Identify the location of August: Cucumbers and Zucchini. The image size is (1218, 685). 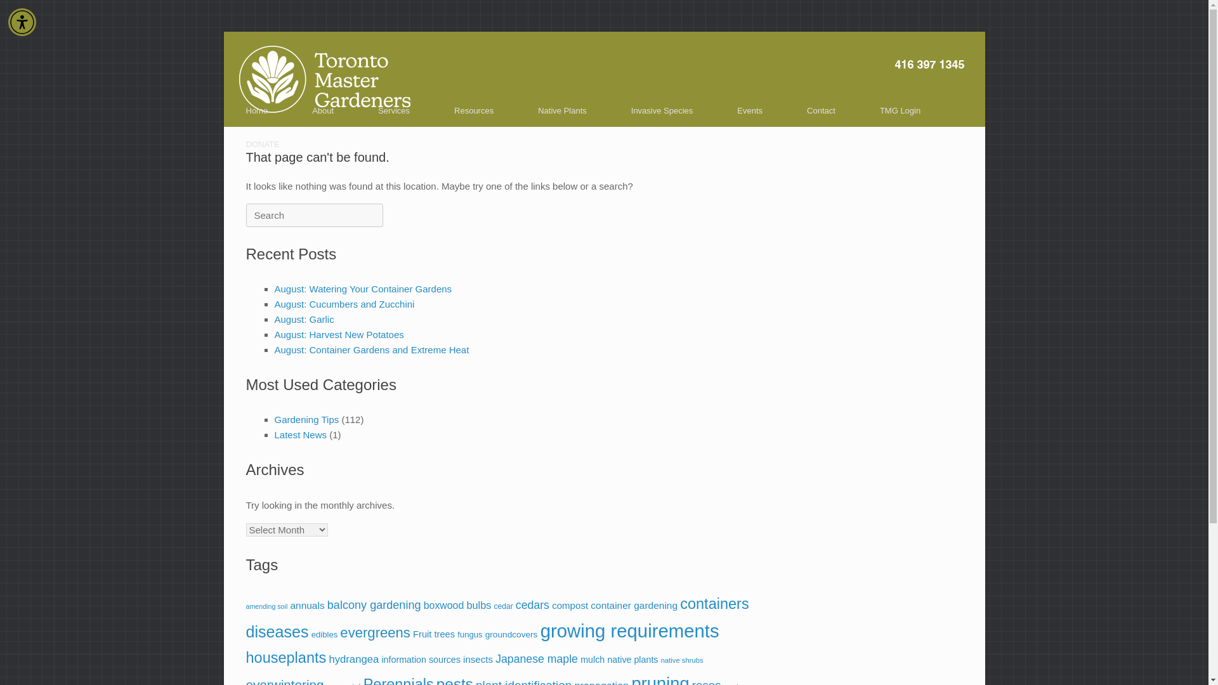
(344, 304).